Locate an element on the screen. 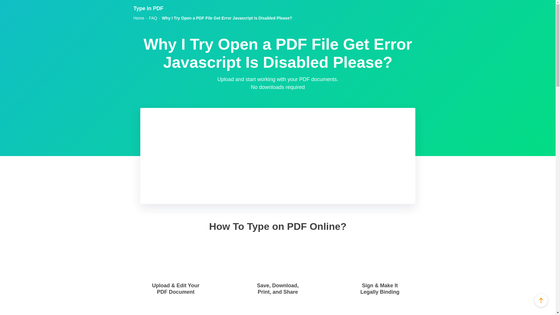 The image size is (560, 315). FAQ is located at coordinates (153, 18).